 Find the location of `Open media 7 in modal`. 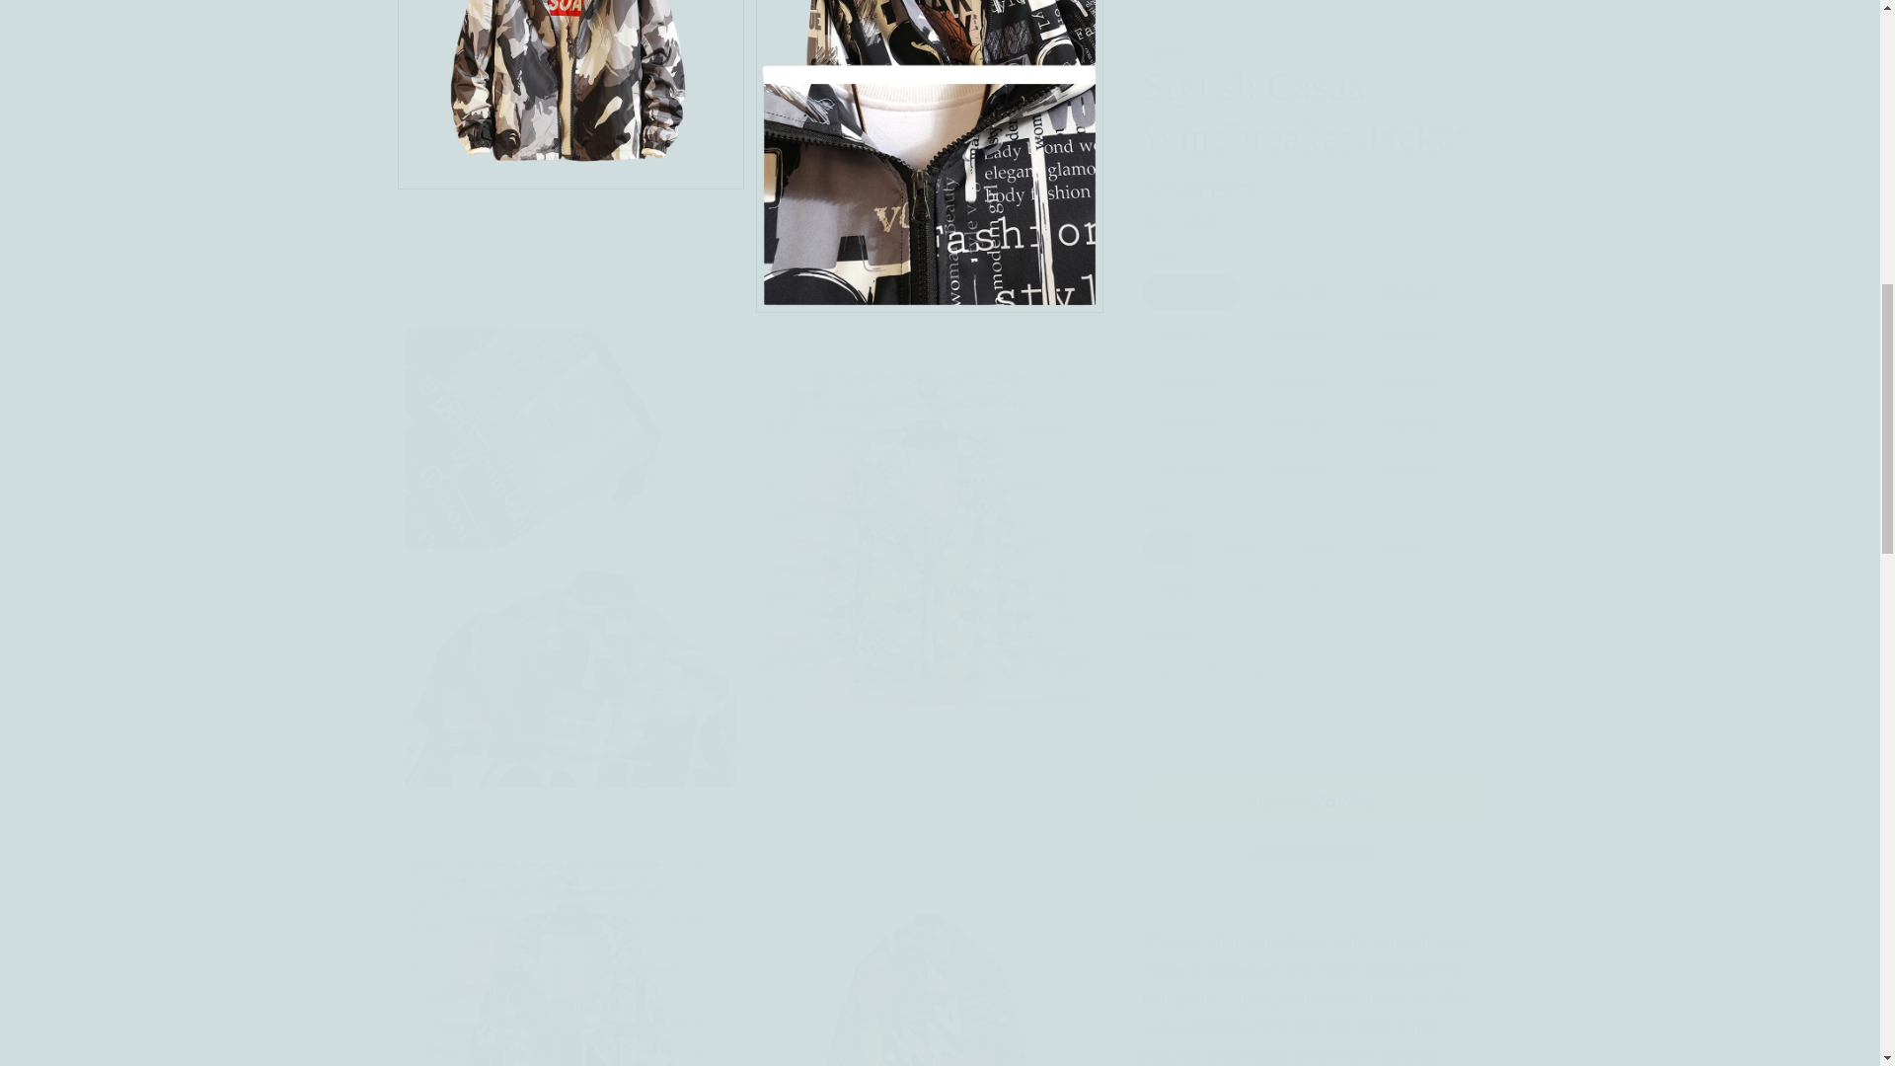

Open media 7 in modal is located at coordinates (930, 941).